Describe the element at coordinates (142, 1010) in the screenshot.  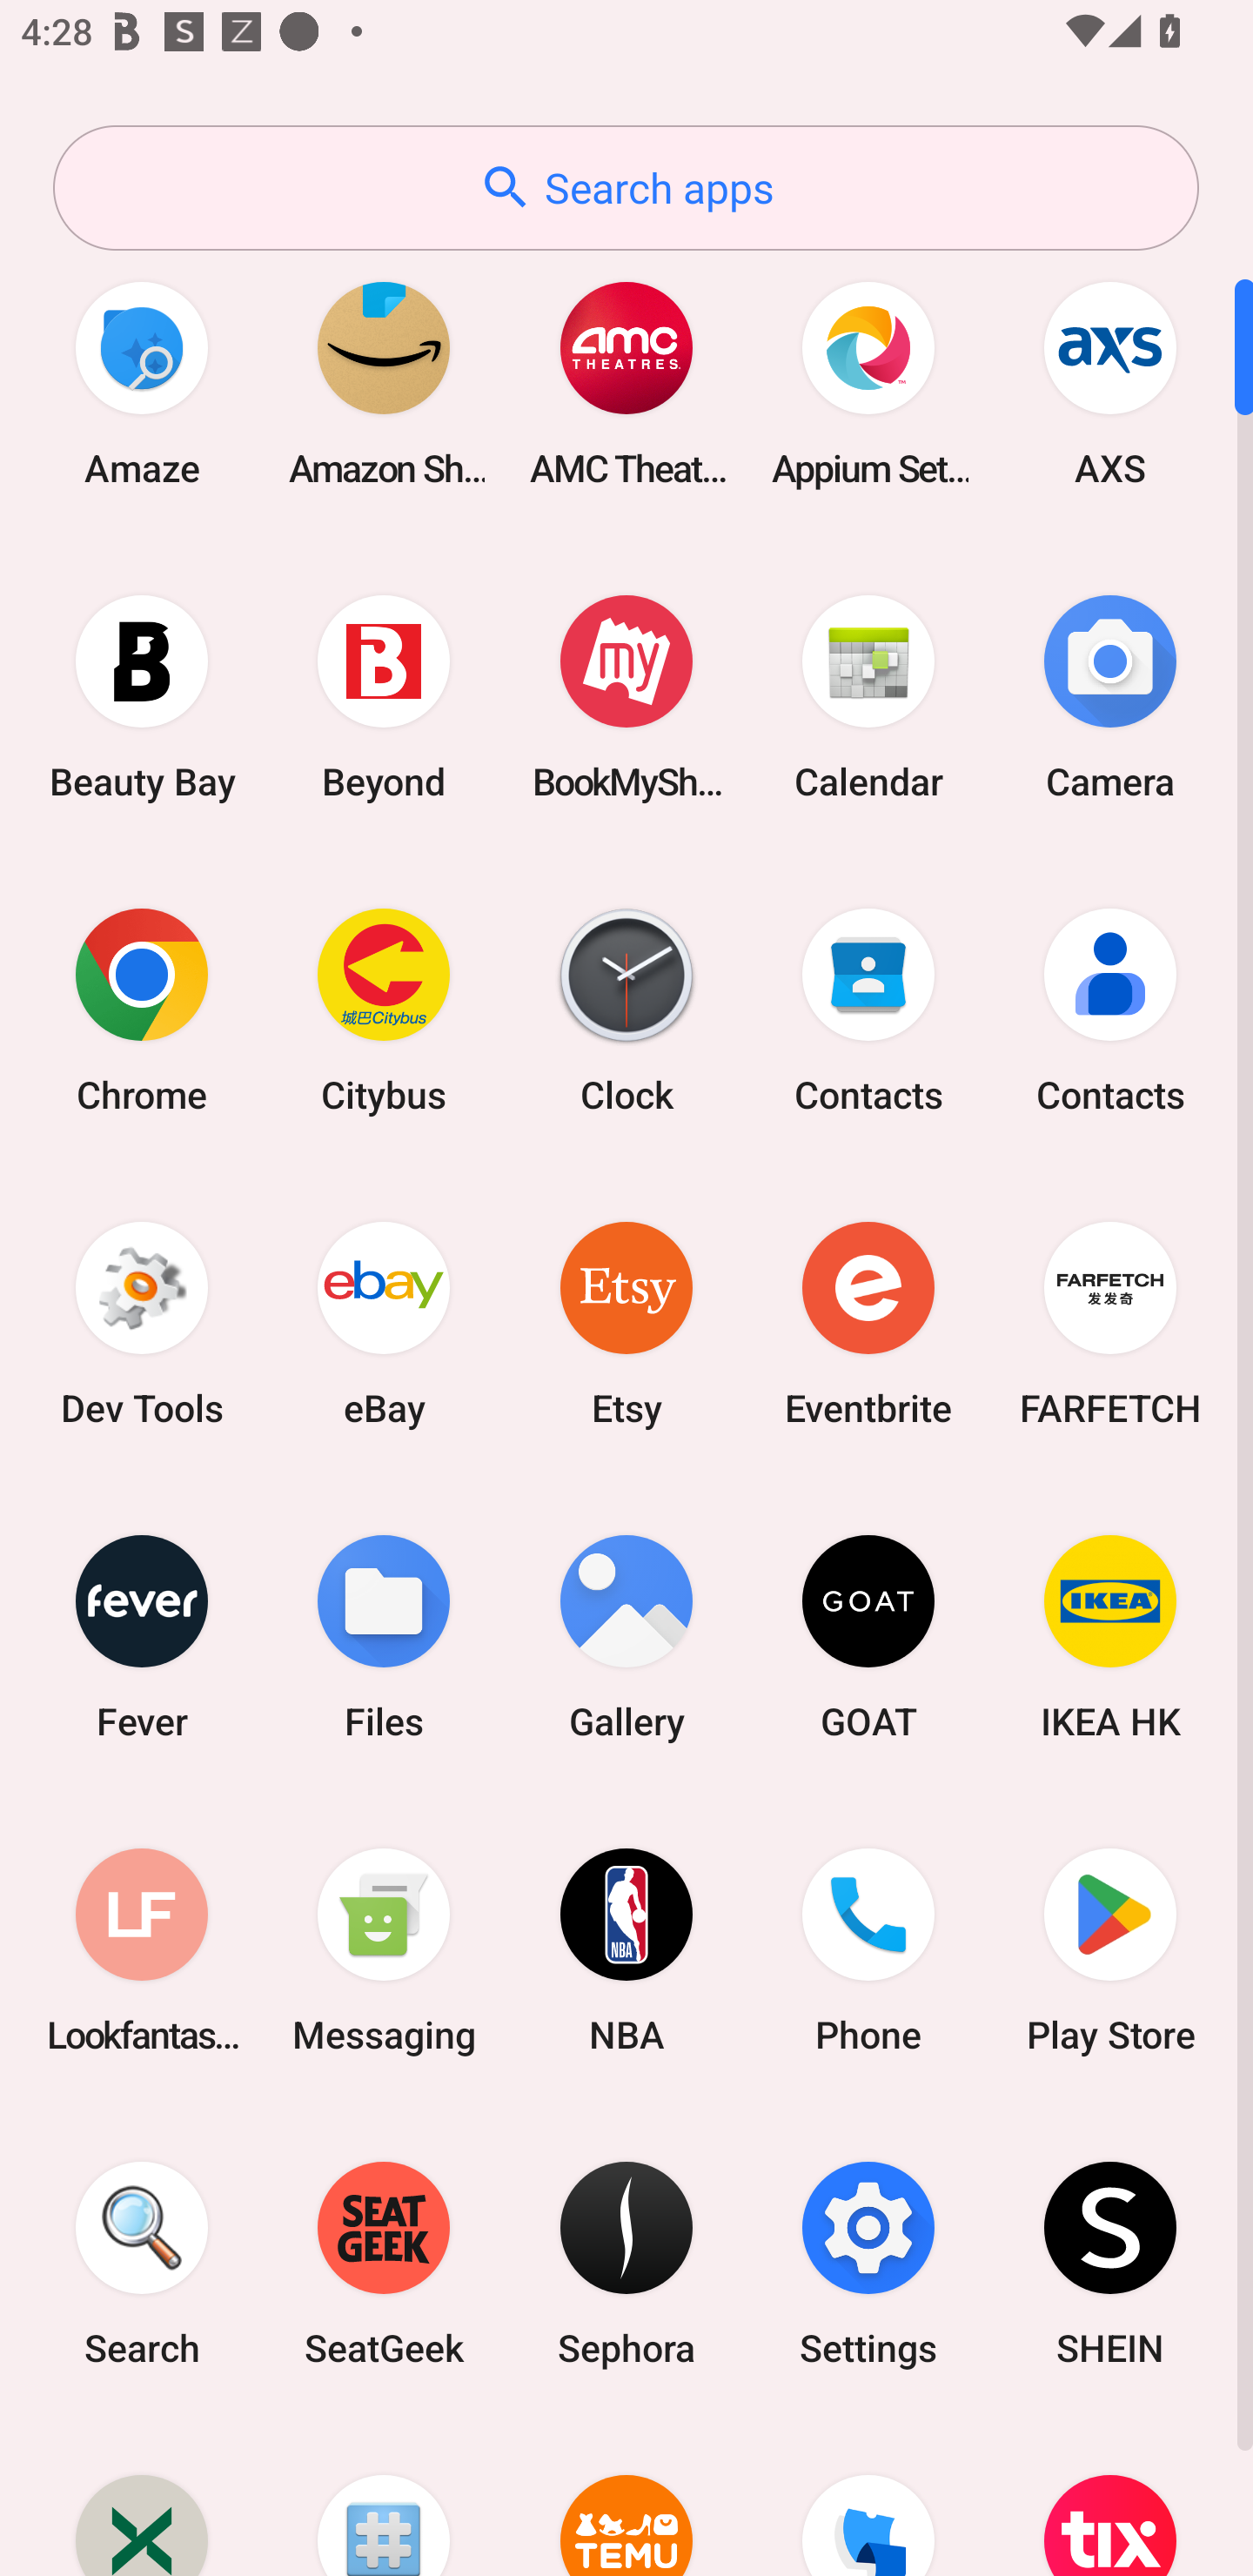
I see `Chrome` at that location.